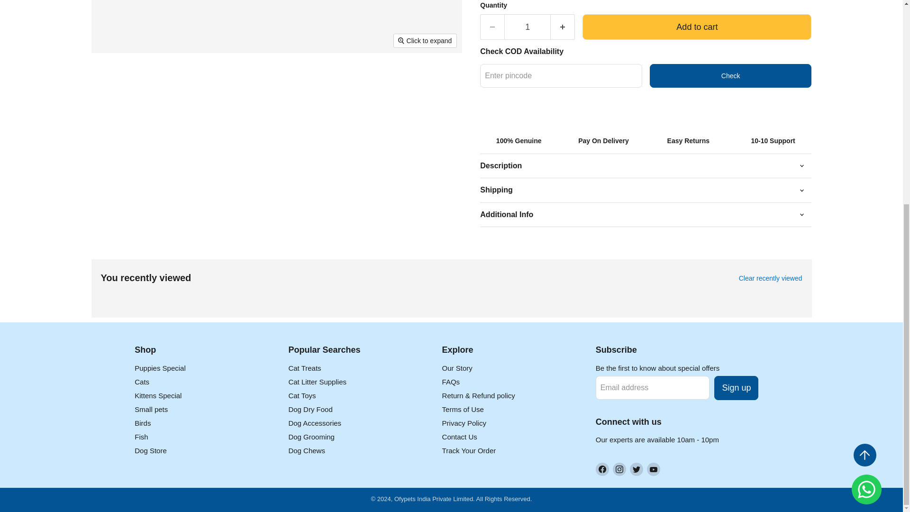  What do you see at coordinates (619, 469) in the screenshot?
I see `Instagram` at bounding box center [619, 469].